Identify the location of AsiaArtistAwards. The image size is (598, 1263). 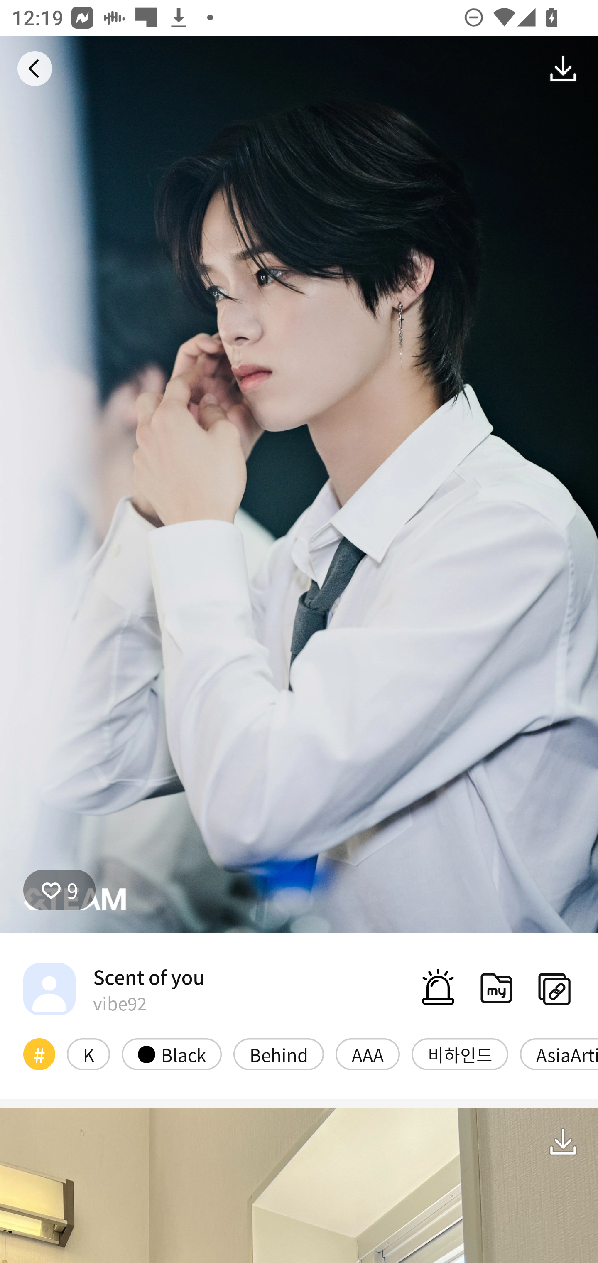
(559, 1054).